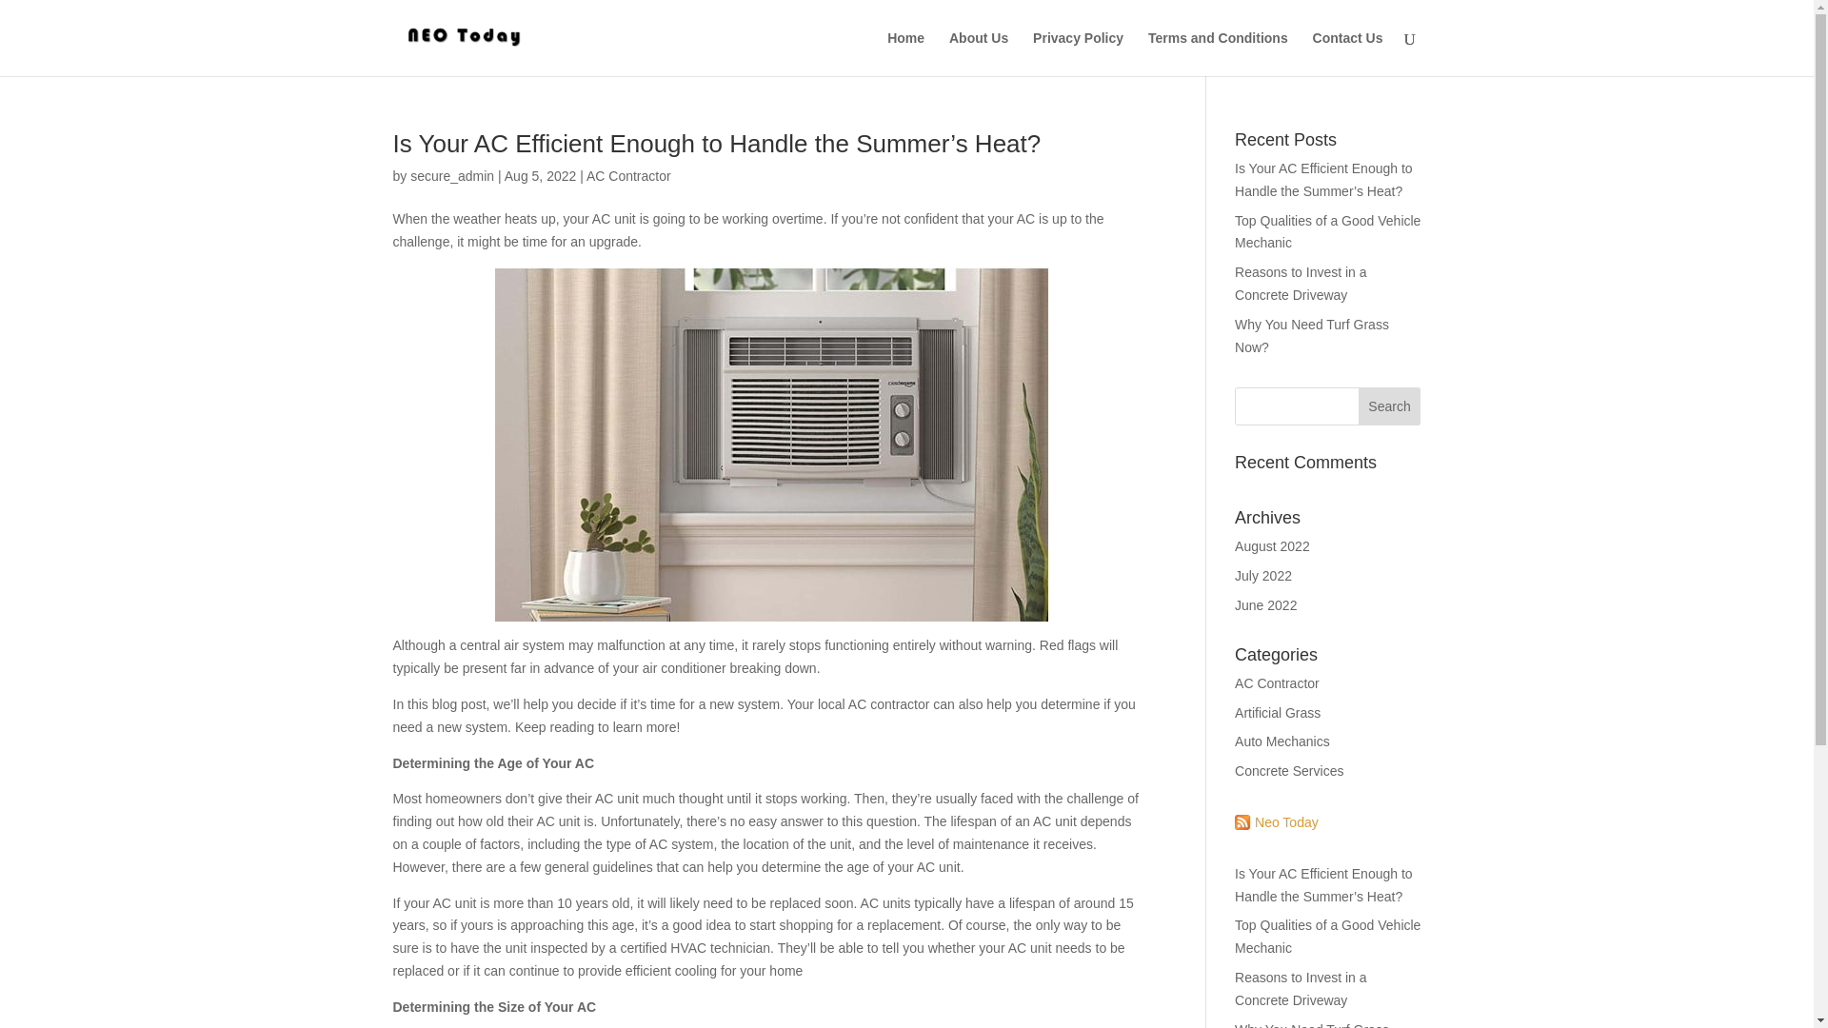  What do you see at coordinates (1278, 682) in the screenshot?
I see `AC Contractor` at bounding box center [1278, 682].